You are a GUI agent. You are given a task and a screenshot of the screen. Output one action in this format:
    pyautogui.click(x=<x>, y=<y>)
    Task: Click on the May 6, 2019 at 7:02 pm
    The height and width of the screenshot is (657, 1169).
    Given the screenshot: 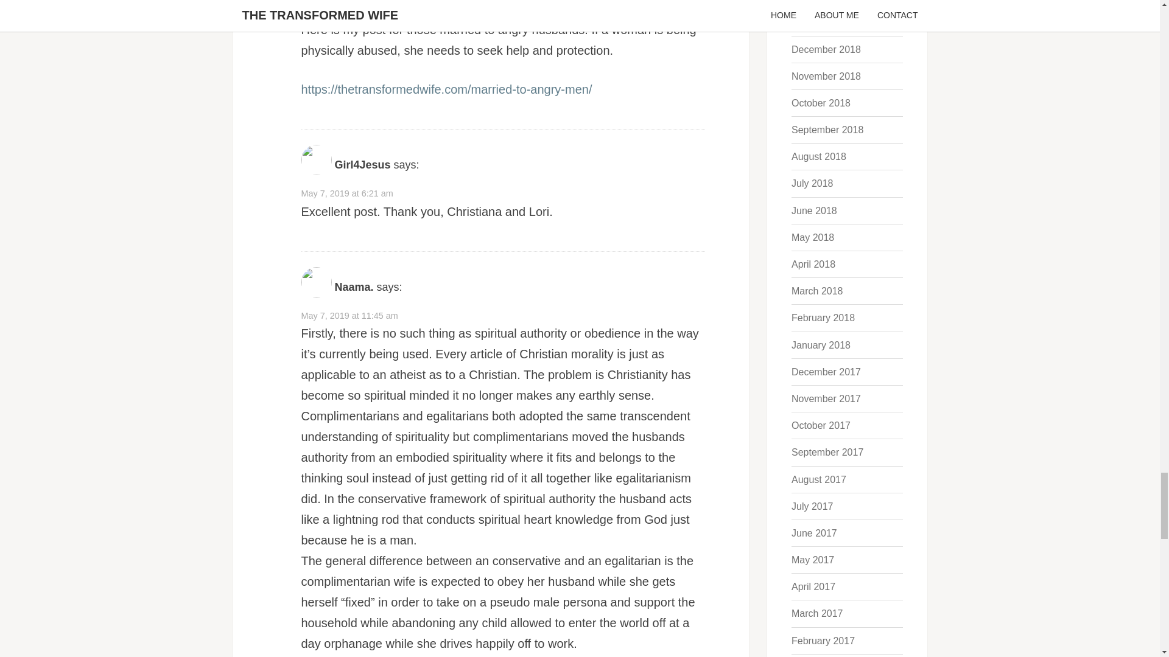 What is the action you would take?
    pyautogui.click(x=346, y=12)
    